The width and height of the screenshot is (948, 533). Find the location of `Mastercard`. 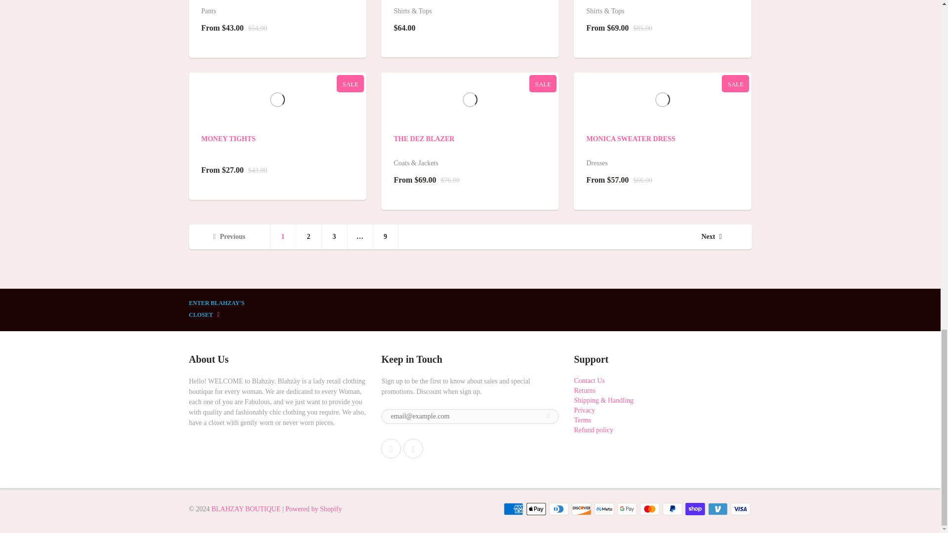

Mastercard is located at coordinates (650, 509).